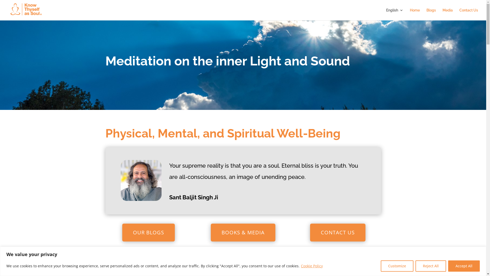 The height and width of the screenshot is (276, 490). Describe the element at coordinates (312, 266) in the screenshot. I see `Cookie Policy` at that location.